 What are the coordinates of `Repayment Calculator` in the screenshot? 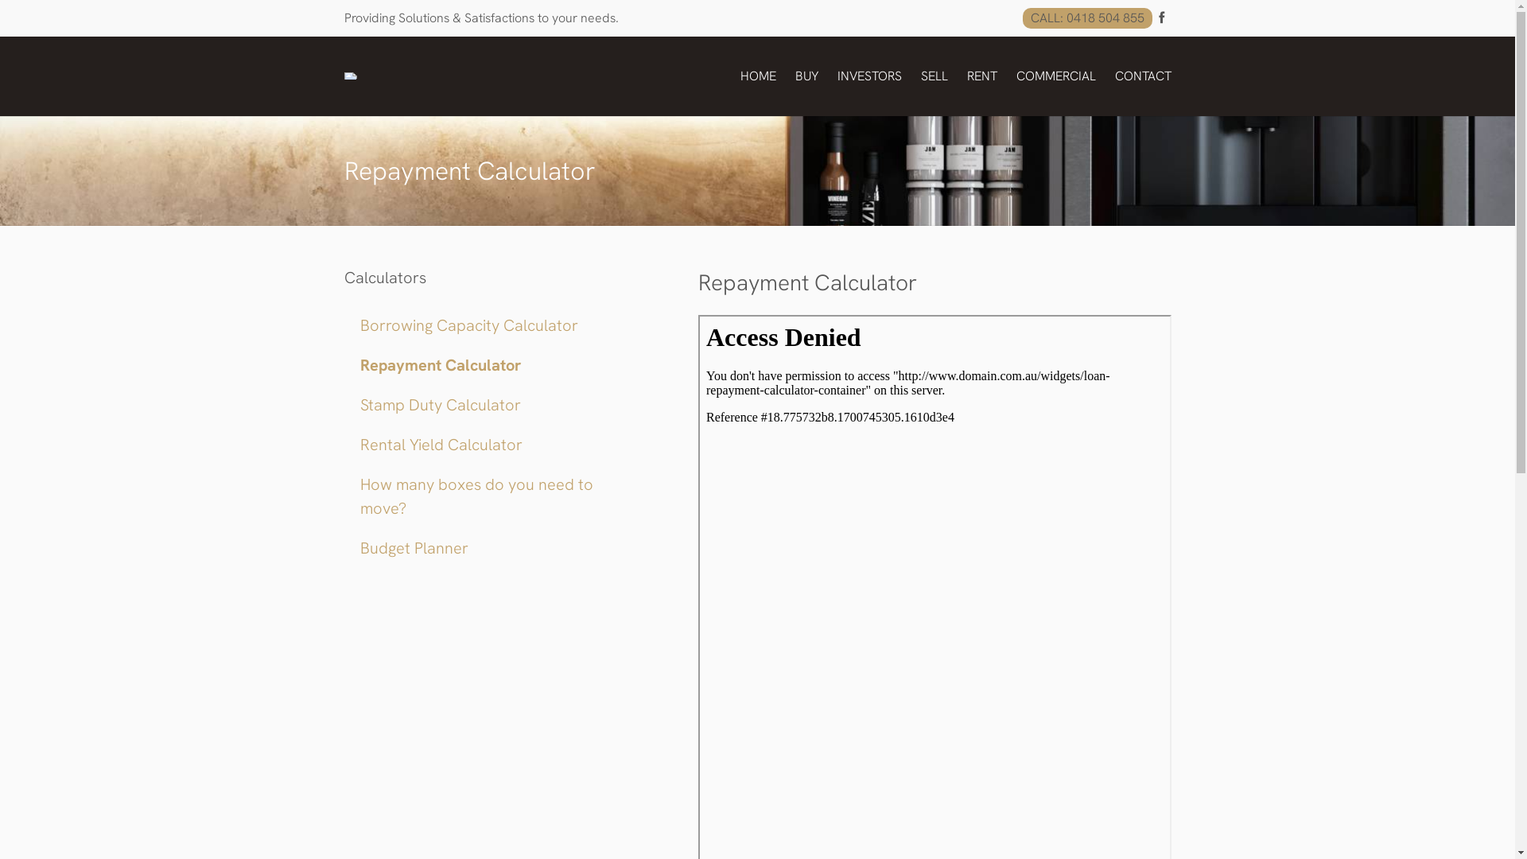 It's located at (441, 365).